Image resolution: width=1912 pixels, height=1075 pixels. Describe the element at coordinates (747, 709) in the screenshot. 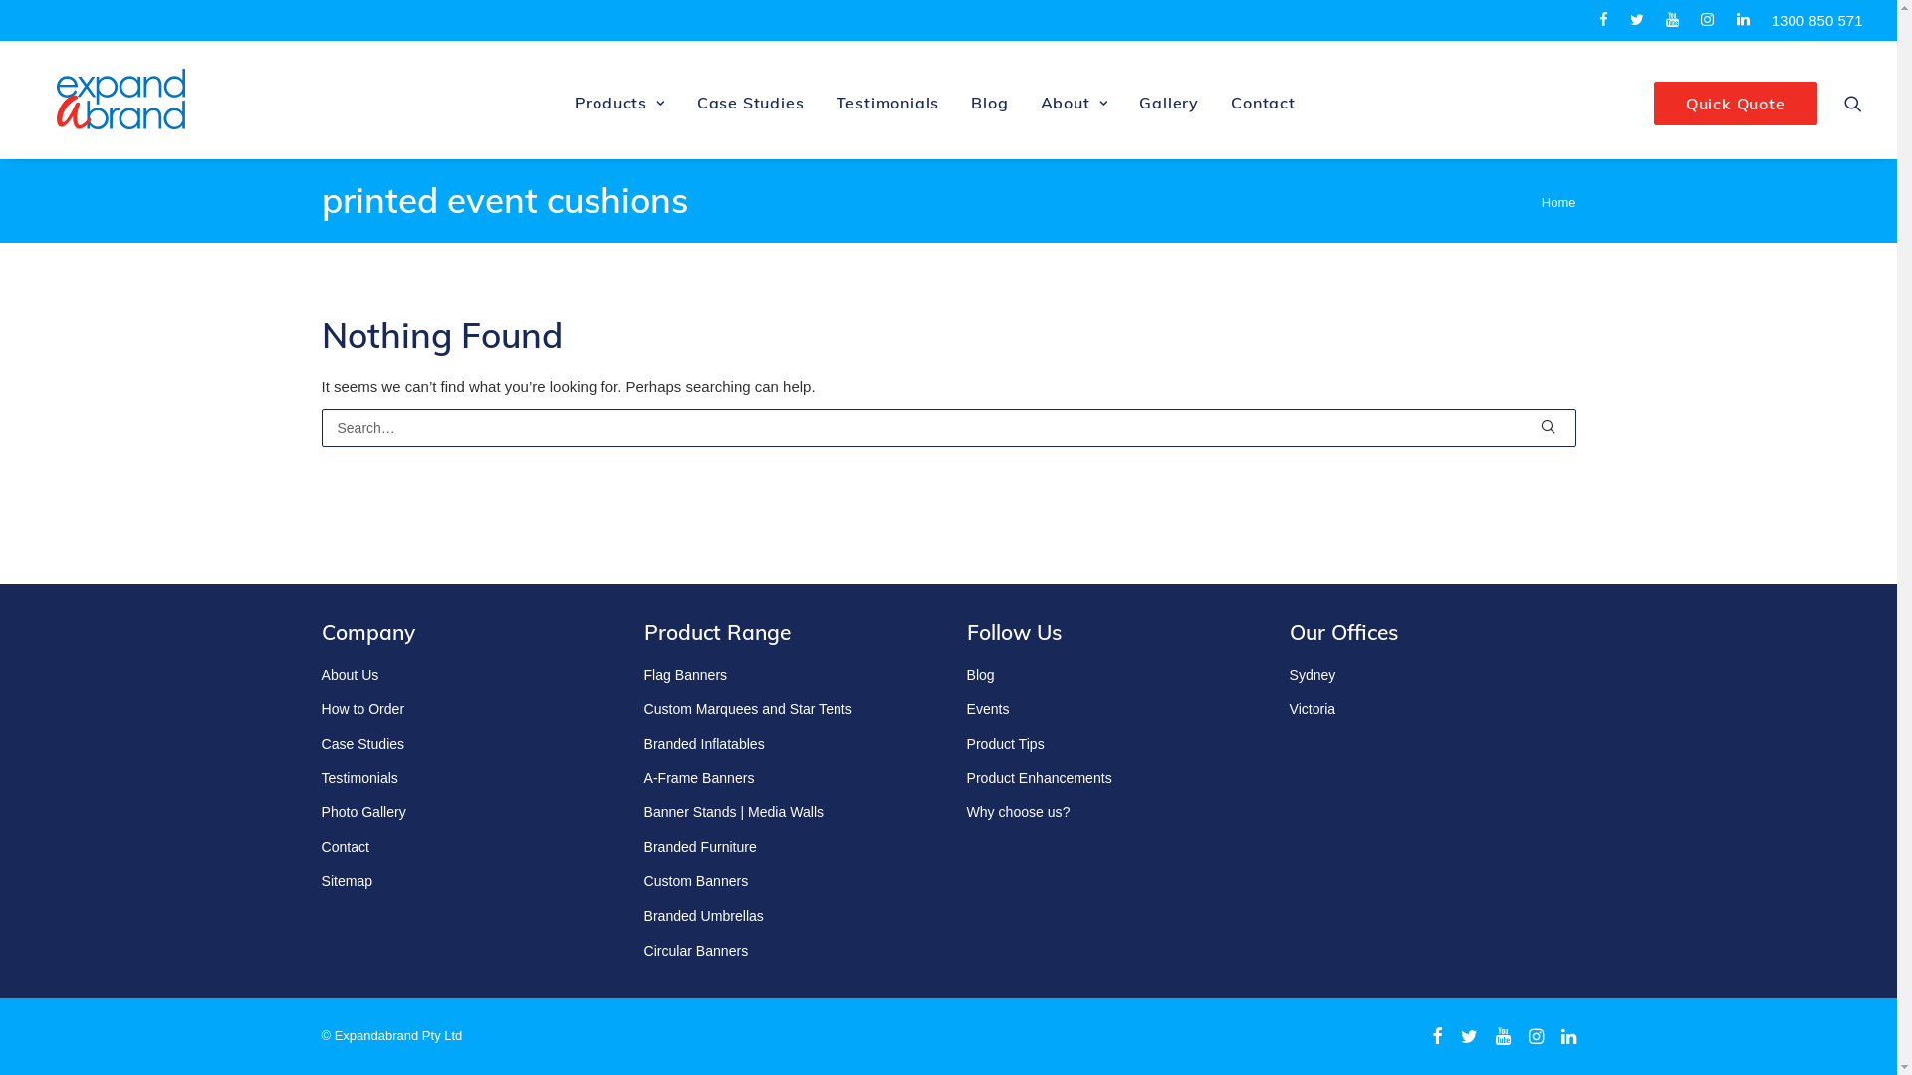

I see `Custom Marquees and Star Tents` at that location.